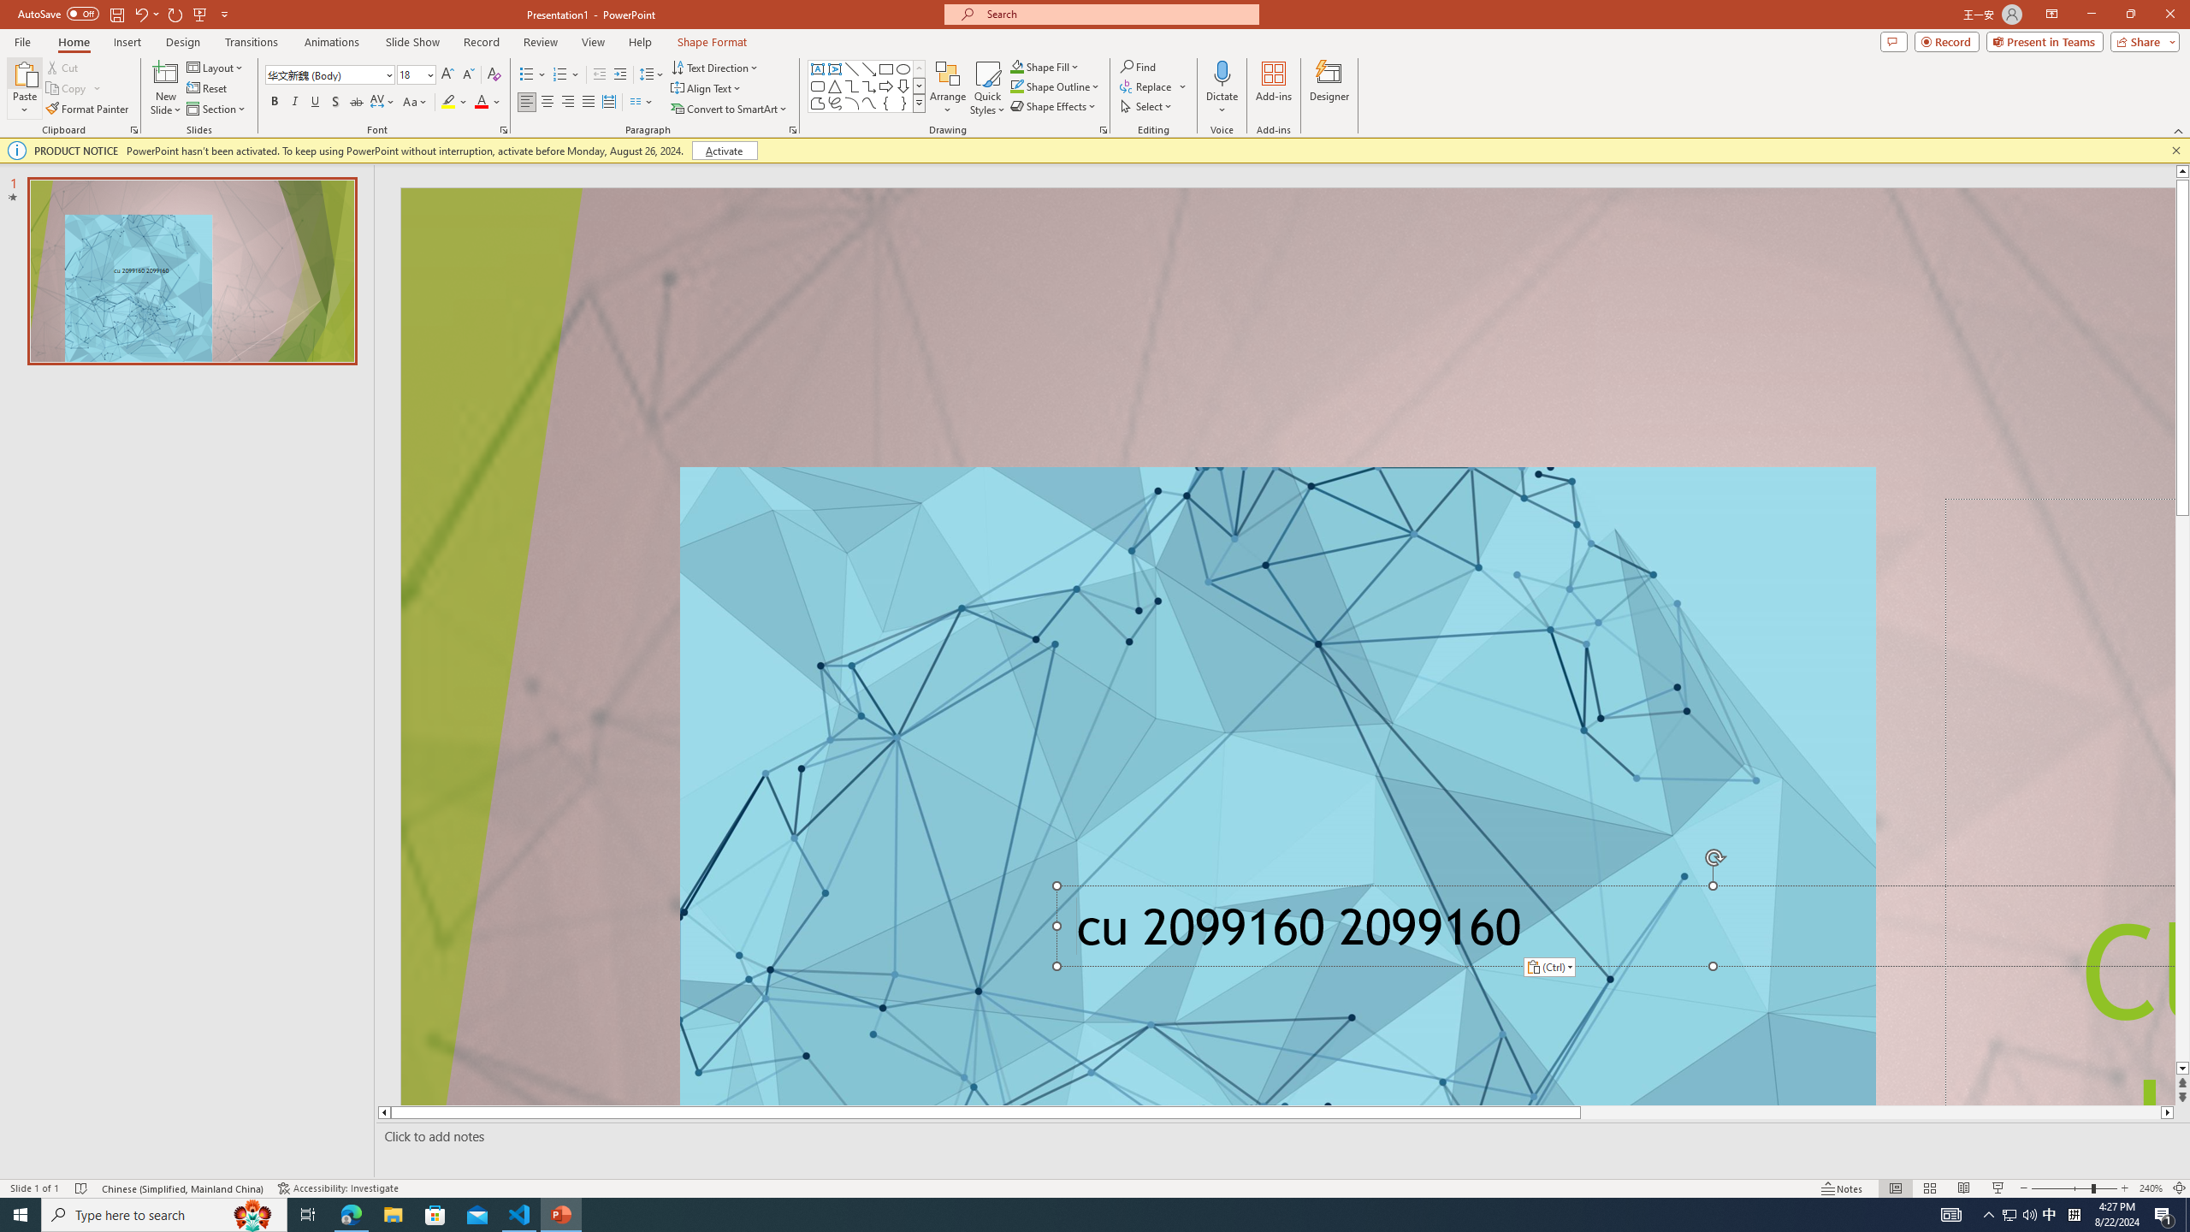 The image size is (2190, 1232). I want to click on TextBox 61, so click(1610, 933).